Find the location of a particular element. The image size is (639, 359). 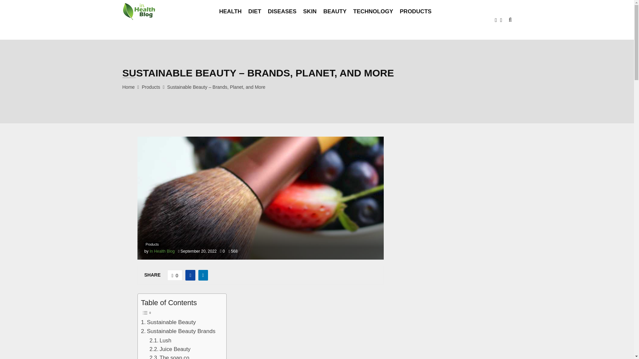

Juice Beauty is located at coordinates (170, 349).